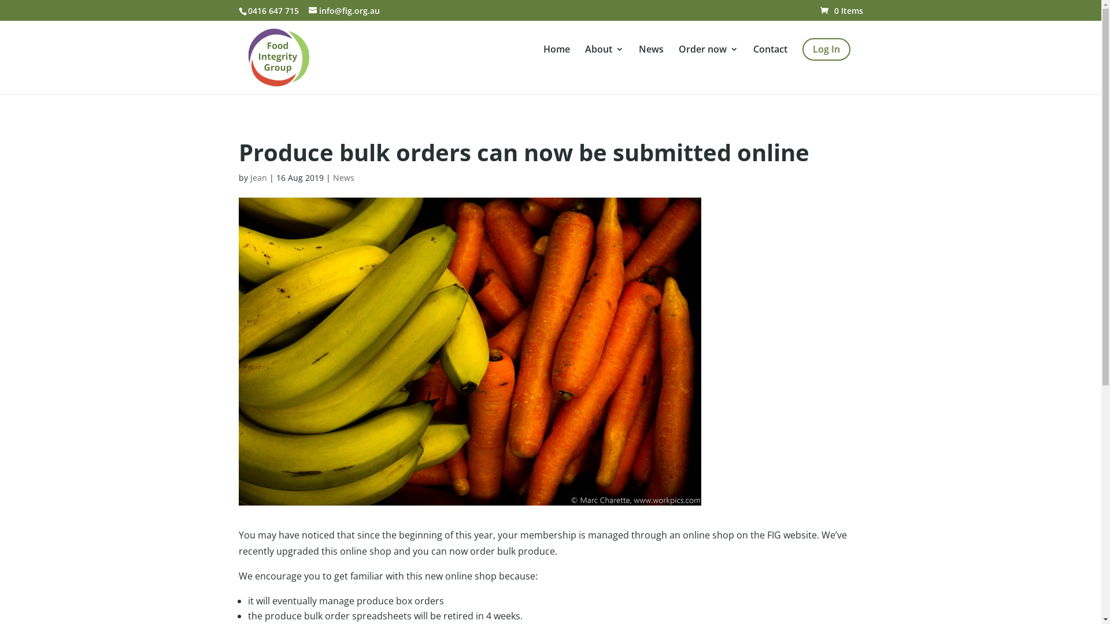 This screenshot has height=624, width=1110. I want to click on Order now, so click(709, 58).